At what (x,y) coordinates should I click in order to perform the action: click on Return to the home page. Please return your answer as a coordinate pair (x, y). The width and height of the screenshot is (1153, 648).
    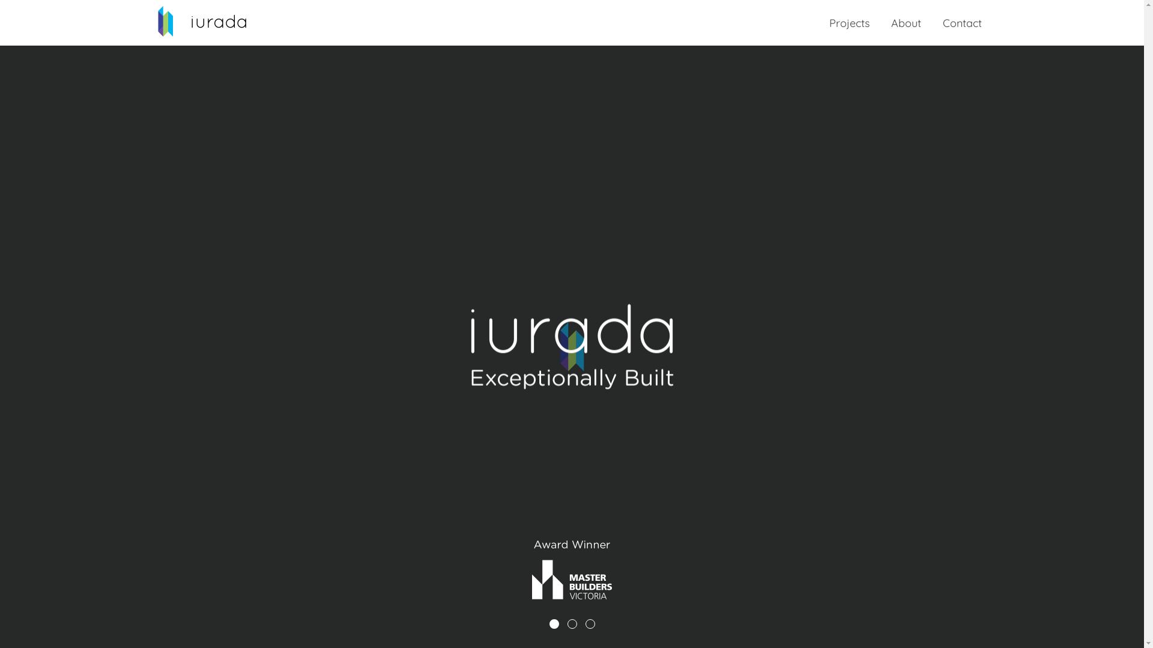
    Looking at the image, I should click on (202, 20).